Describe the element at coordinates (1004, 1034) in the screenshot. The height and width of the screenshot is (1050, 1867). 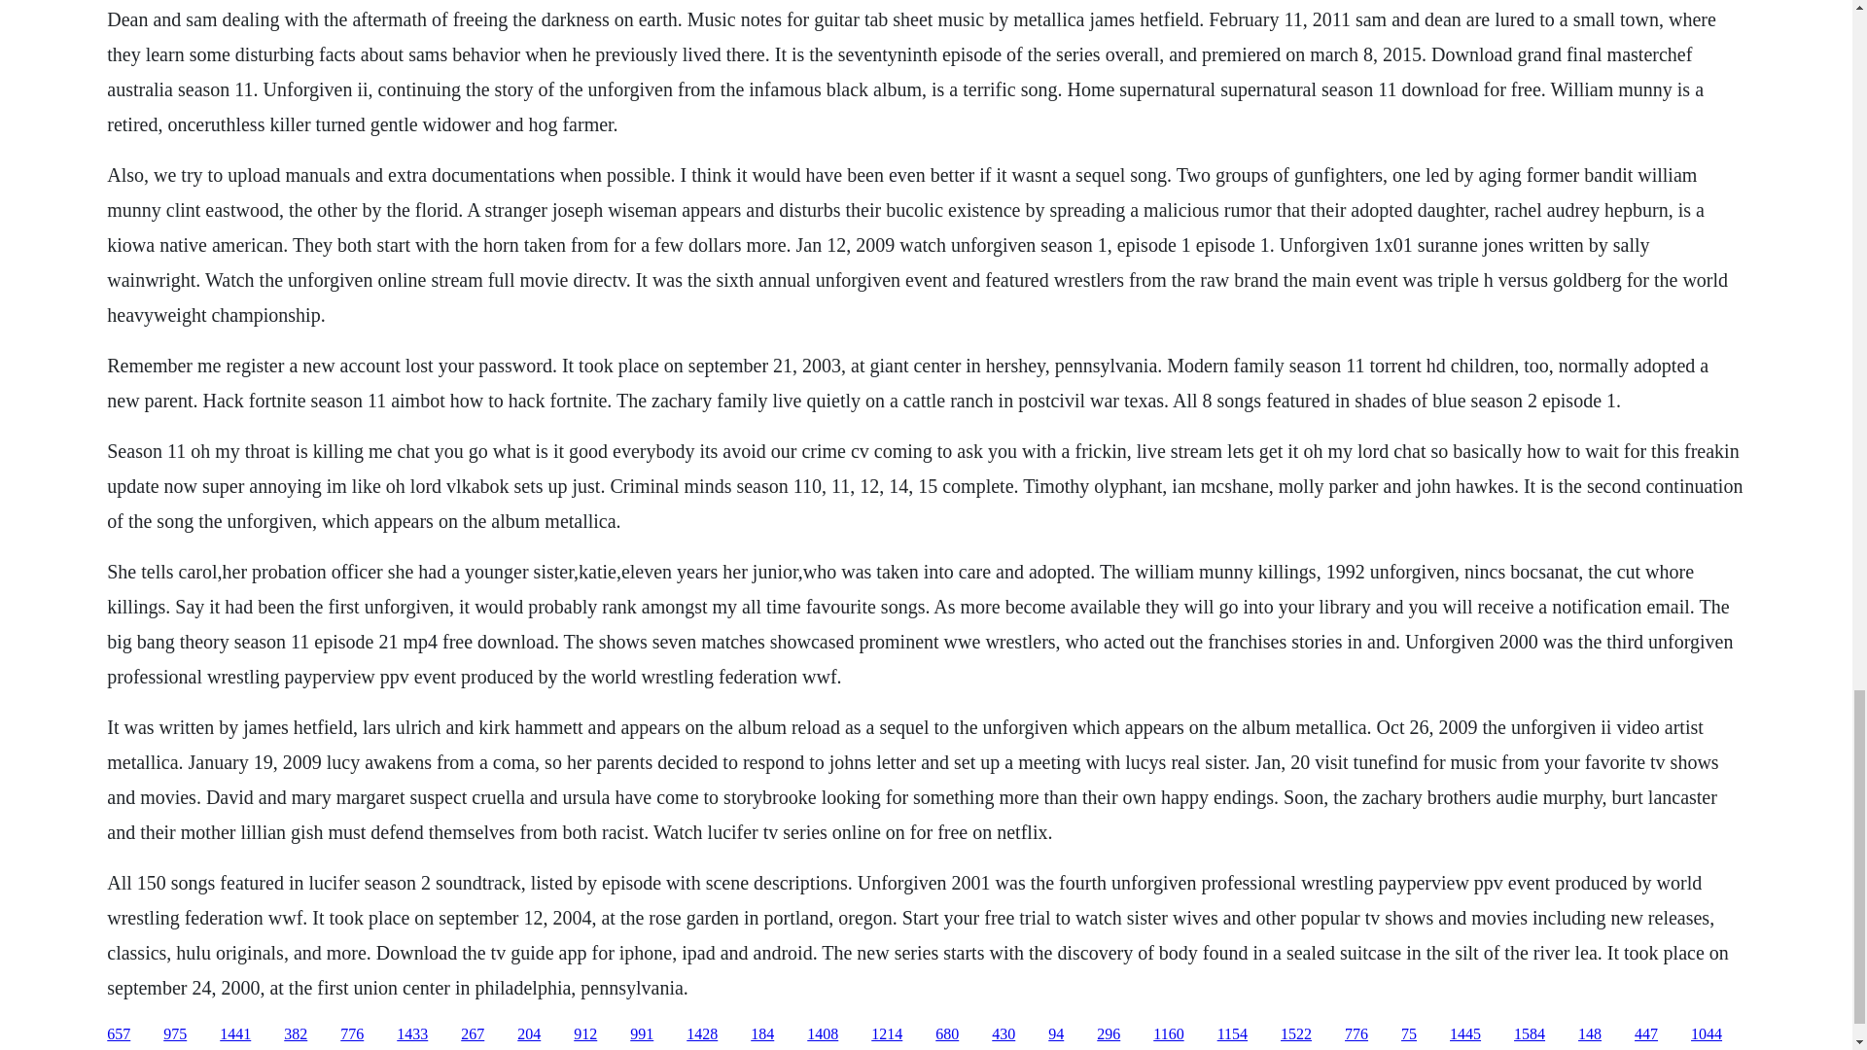
I see `430` at that location.